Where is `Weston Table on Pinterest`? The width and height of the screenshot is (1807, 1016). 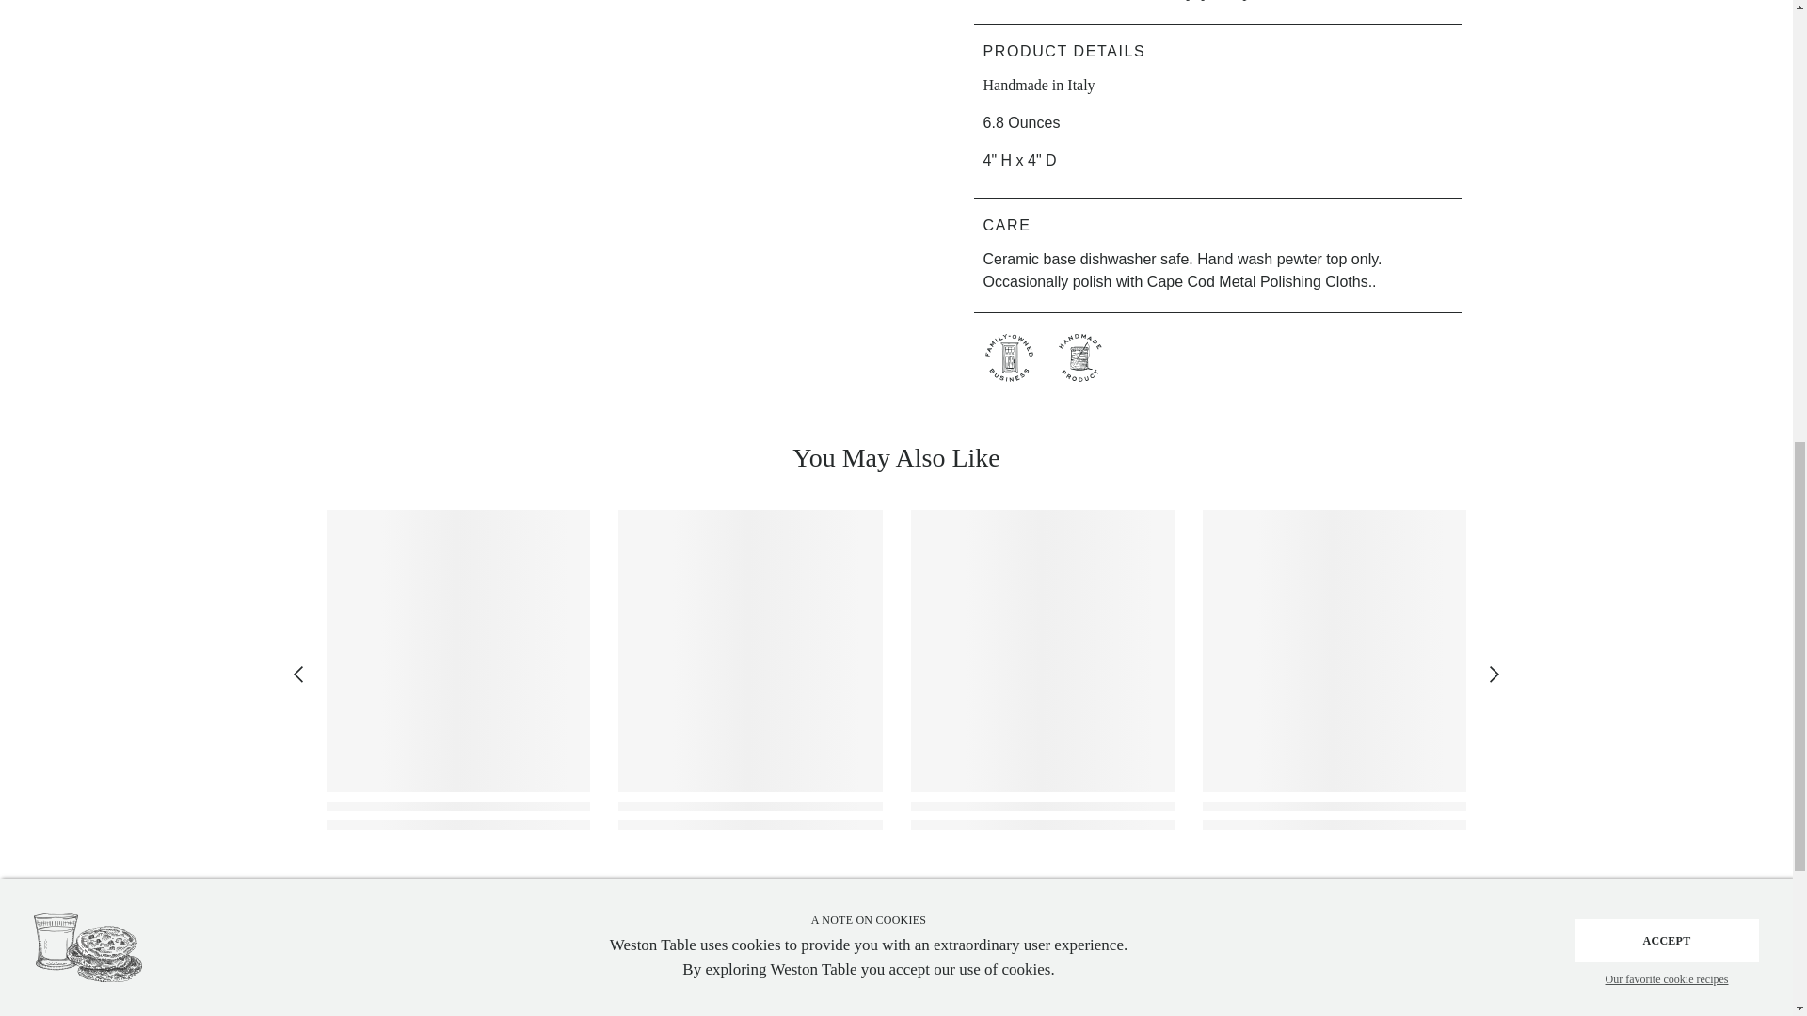
Weston Table on Pinterest is located at coordinates (1195, 1014).